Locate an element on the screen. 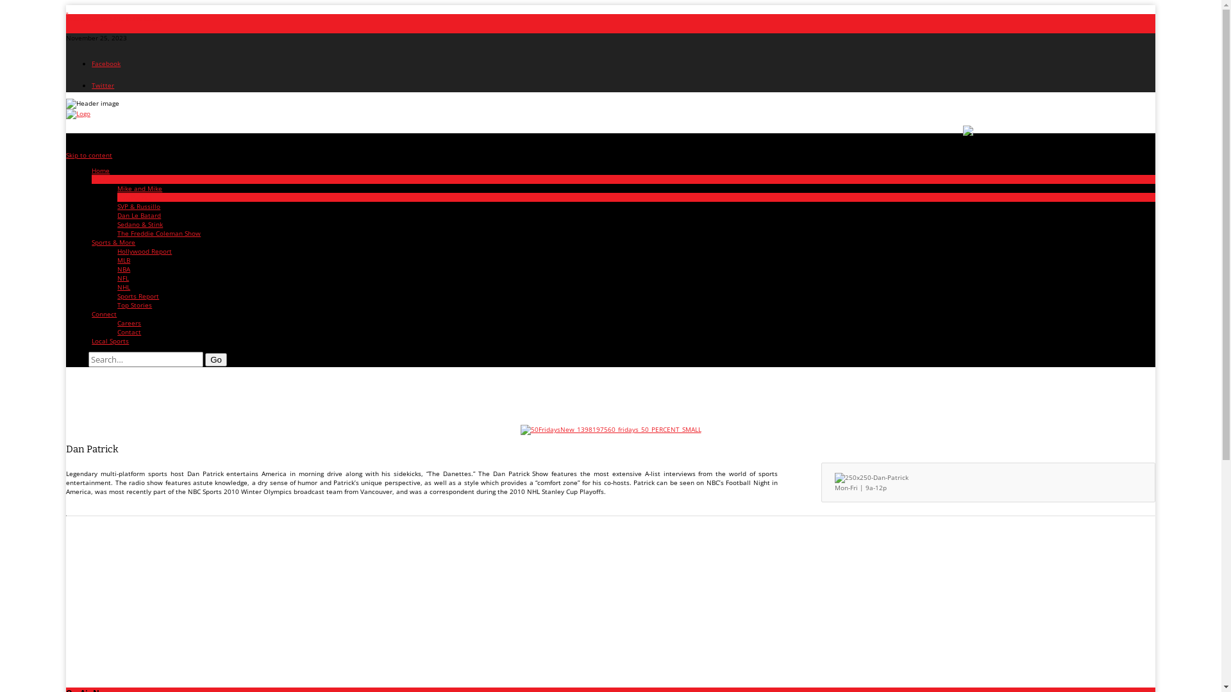 Image resolution: width=1231 pixels, height=692 pixels. Sedano & Stink is located at coordinates (140, 224).